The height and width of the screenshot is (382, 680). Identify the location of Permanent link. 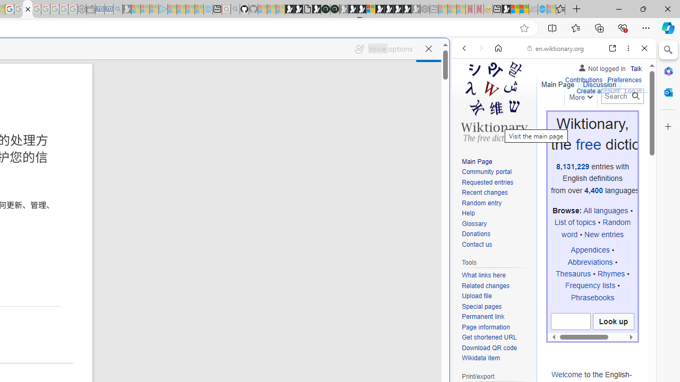
(496, 317).